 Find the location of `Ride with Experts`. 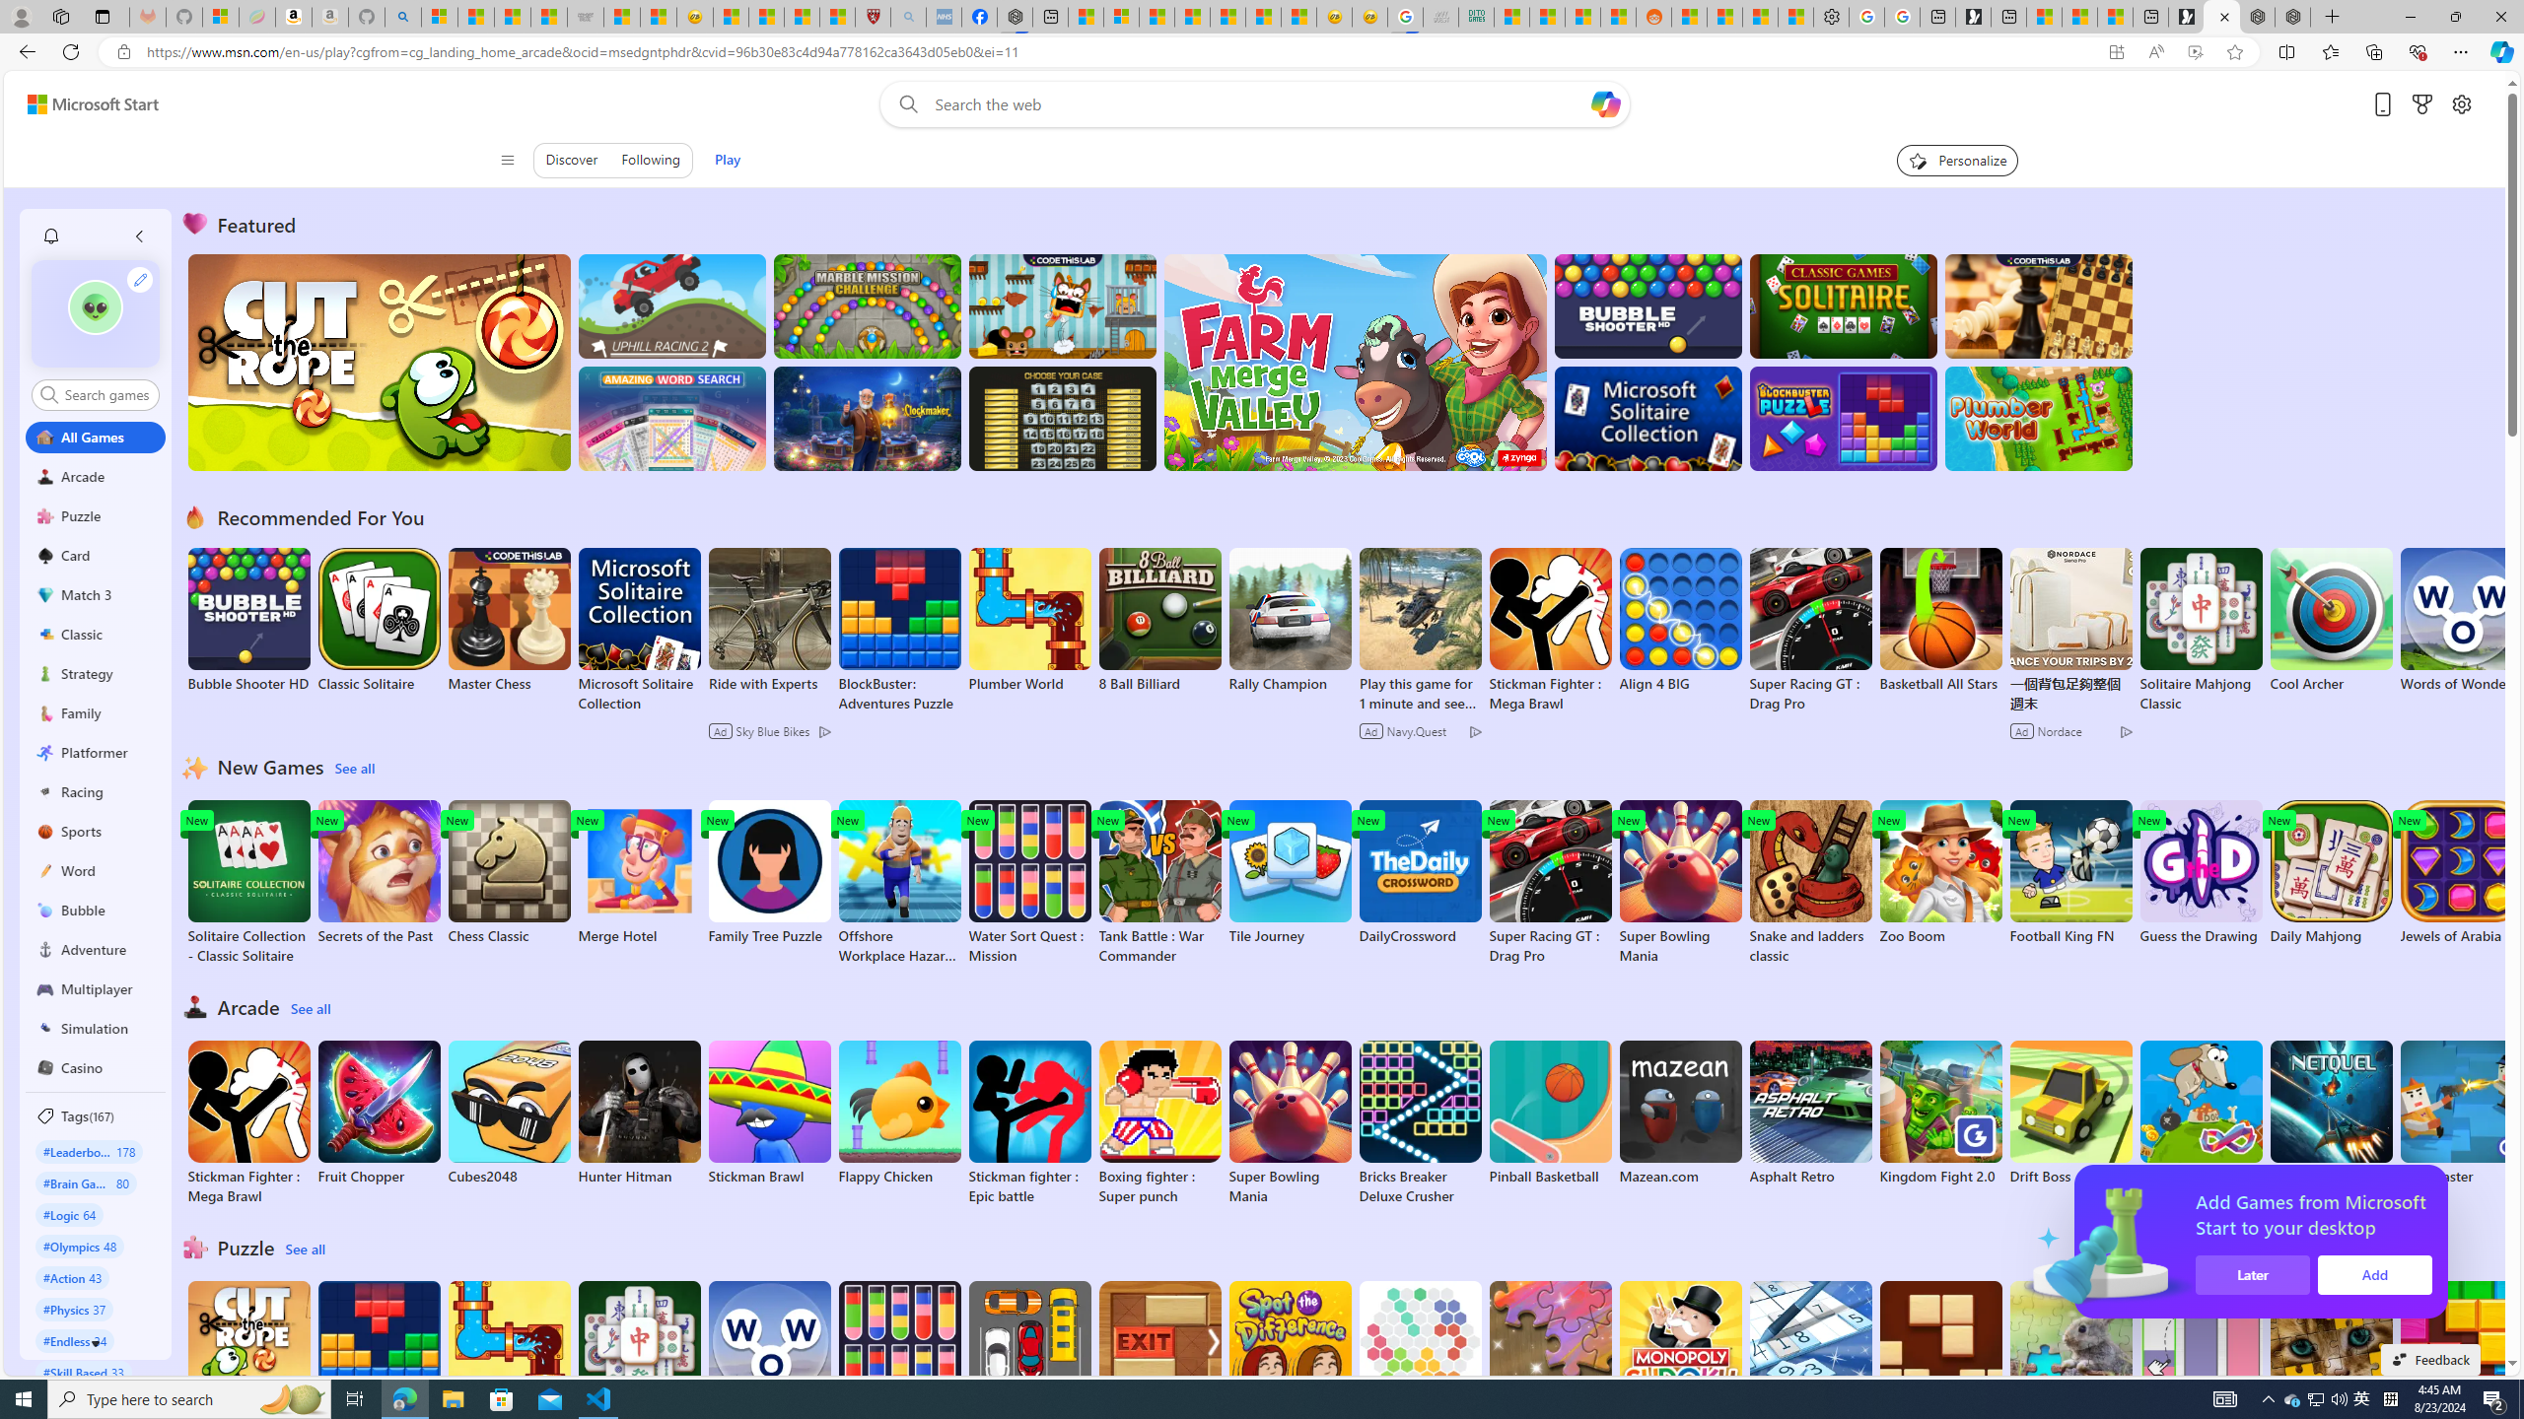

Ride with Experts is located at coordinates (768, 684).